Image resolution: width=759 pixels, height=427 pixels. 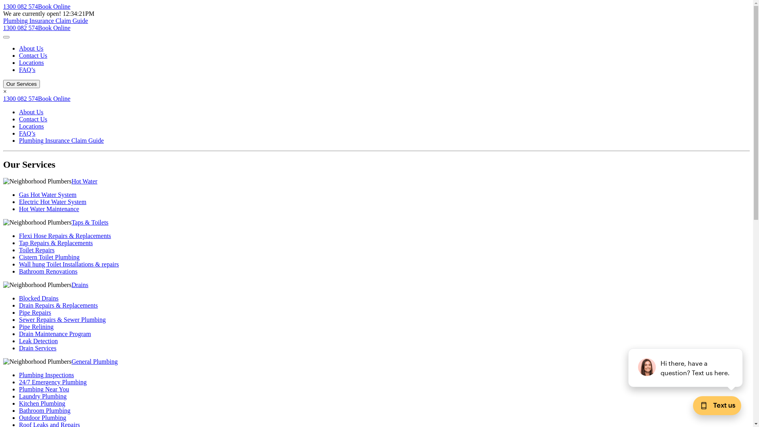 What do you see at coordinates (56, 243) in the screenshot?
I see `Tap Repairs & Replacements` at bounding box center [56, 243].